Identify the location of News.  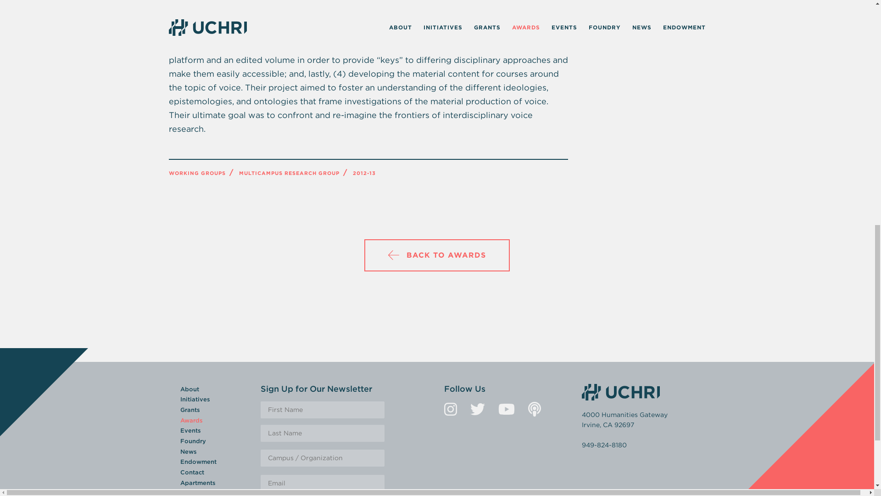
(188, 452).